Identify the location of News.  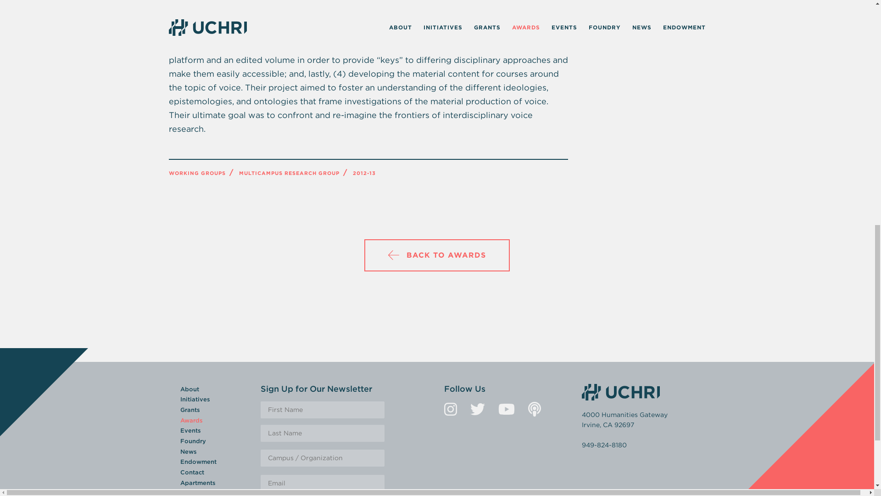
(188, 452).